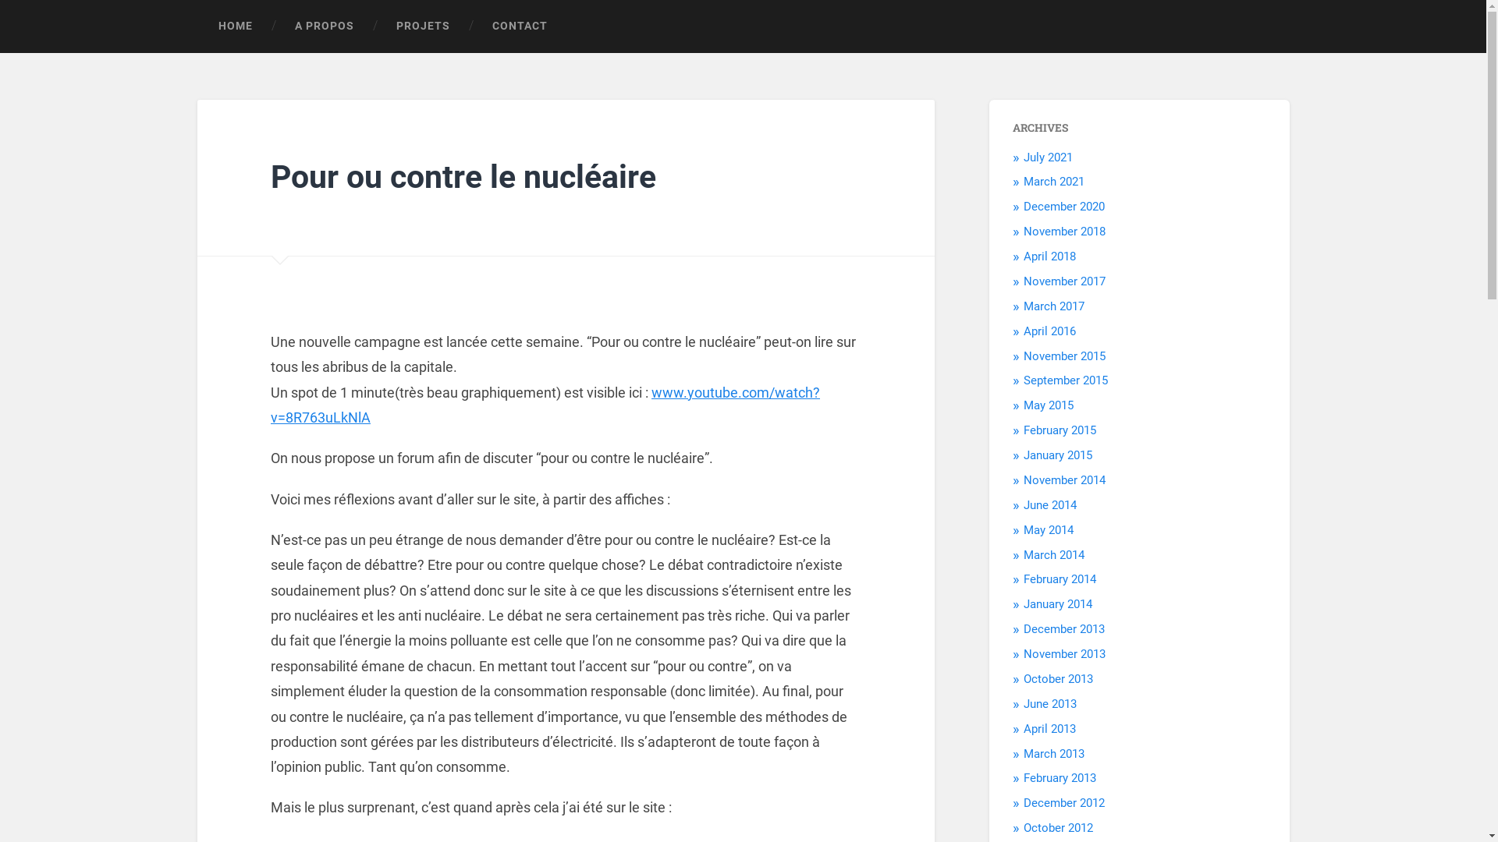 The image size is (1498, 842). Describe the element at coordinates (1054, 182) in the screenshot. I see `March 2021` at that location.